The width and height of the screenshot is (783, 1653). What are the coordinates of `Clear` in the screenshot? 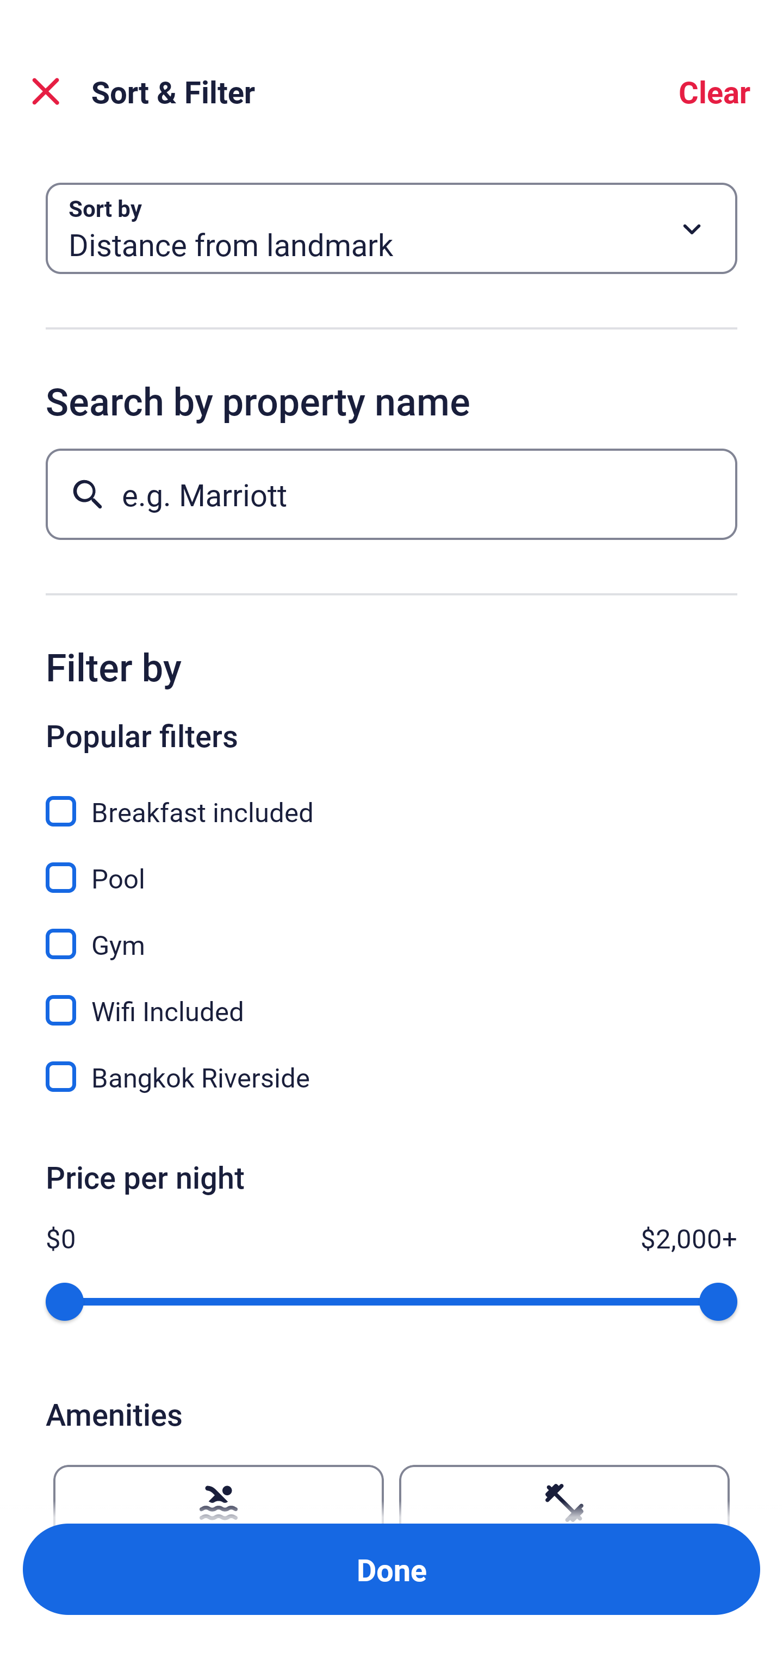 It's located at (714, 91).